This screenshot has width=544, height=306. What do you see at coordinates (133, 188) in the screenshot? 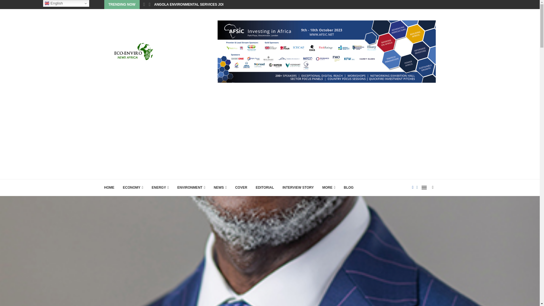
I see `ECONOMY` at bounding box center [133, 188].